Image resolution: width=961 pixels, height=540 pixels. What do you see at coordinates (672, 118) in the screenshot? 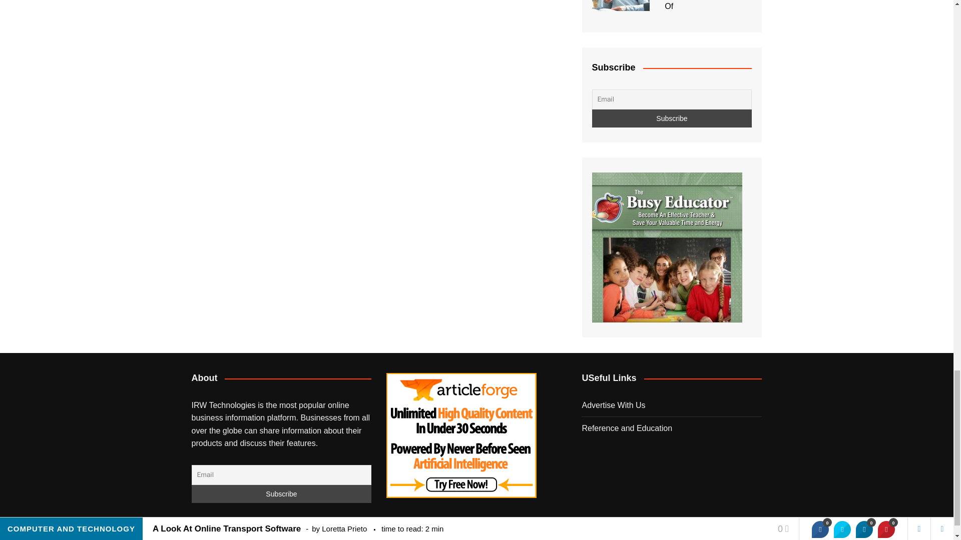
I see `Subscribe` at bounding box center [672, 118].